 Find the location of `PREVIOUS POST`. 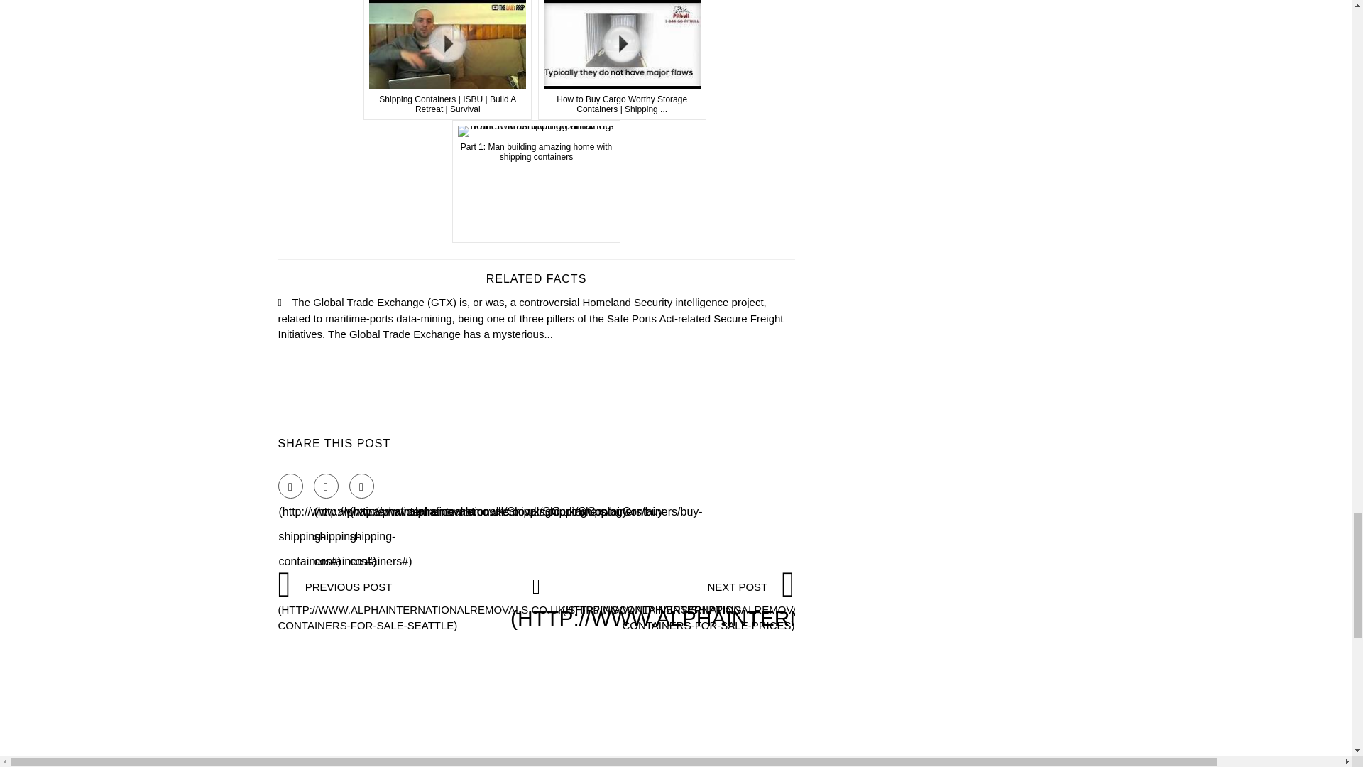

PREVIOUS POST is located at coordinates (511, 605).